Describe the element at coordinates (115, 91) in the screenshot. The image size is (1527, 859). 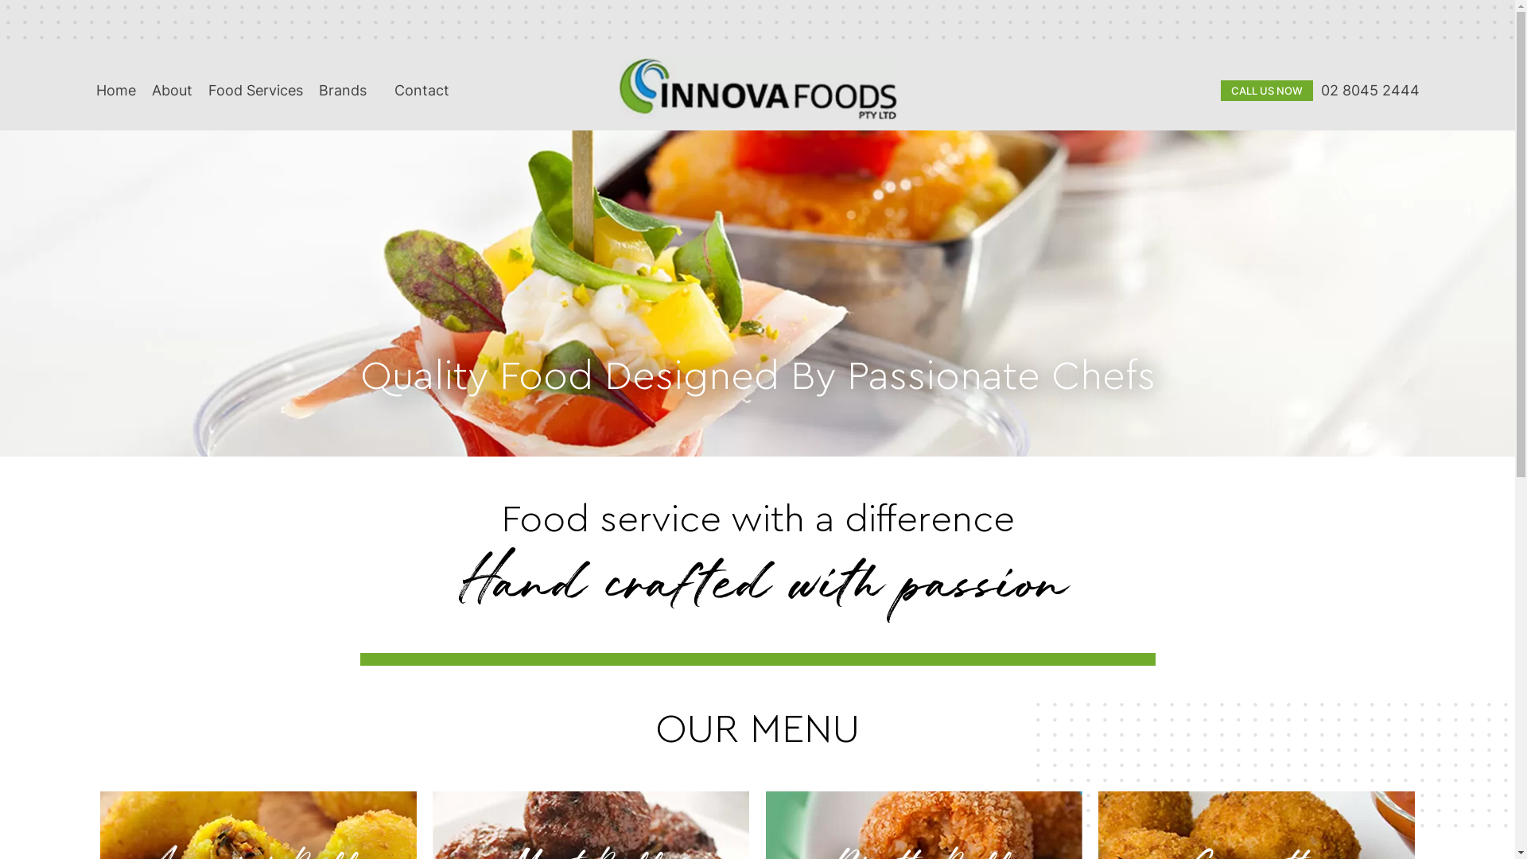
I see `Home` at that location.